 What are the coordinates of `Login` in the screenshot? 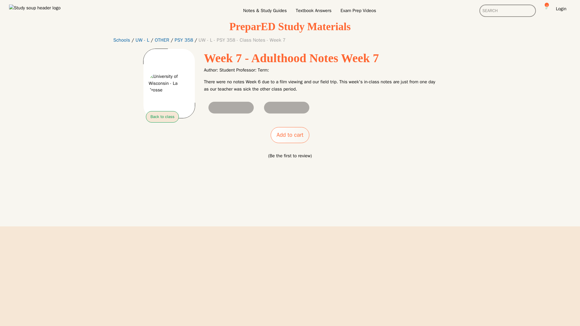 It's located at (561, 11).